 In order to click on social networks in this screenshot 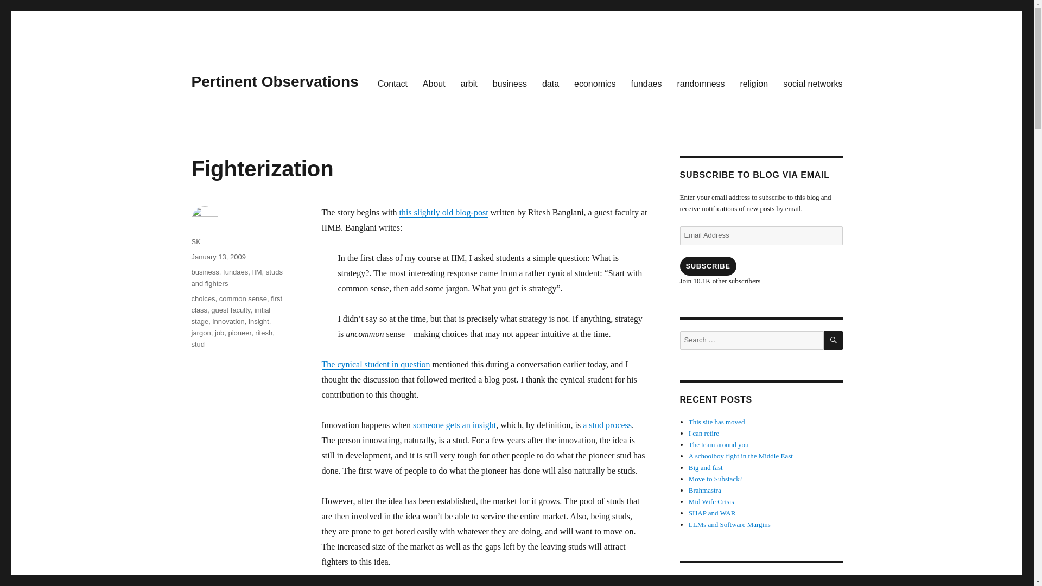, I will do `click(812, 83)`.